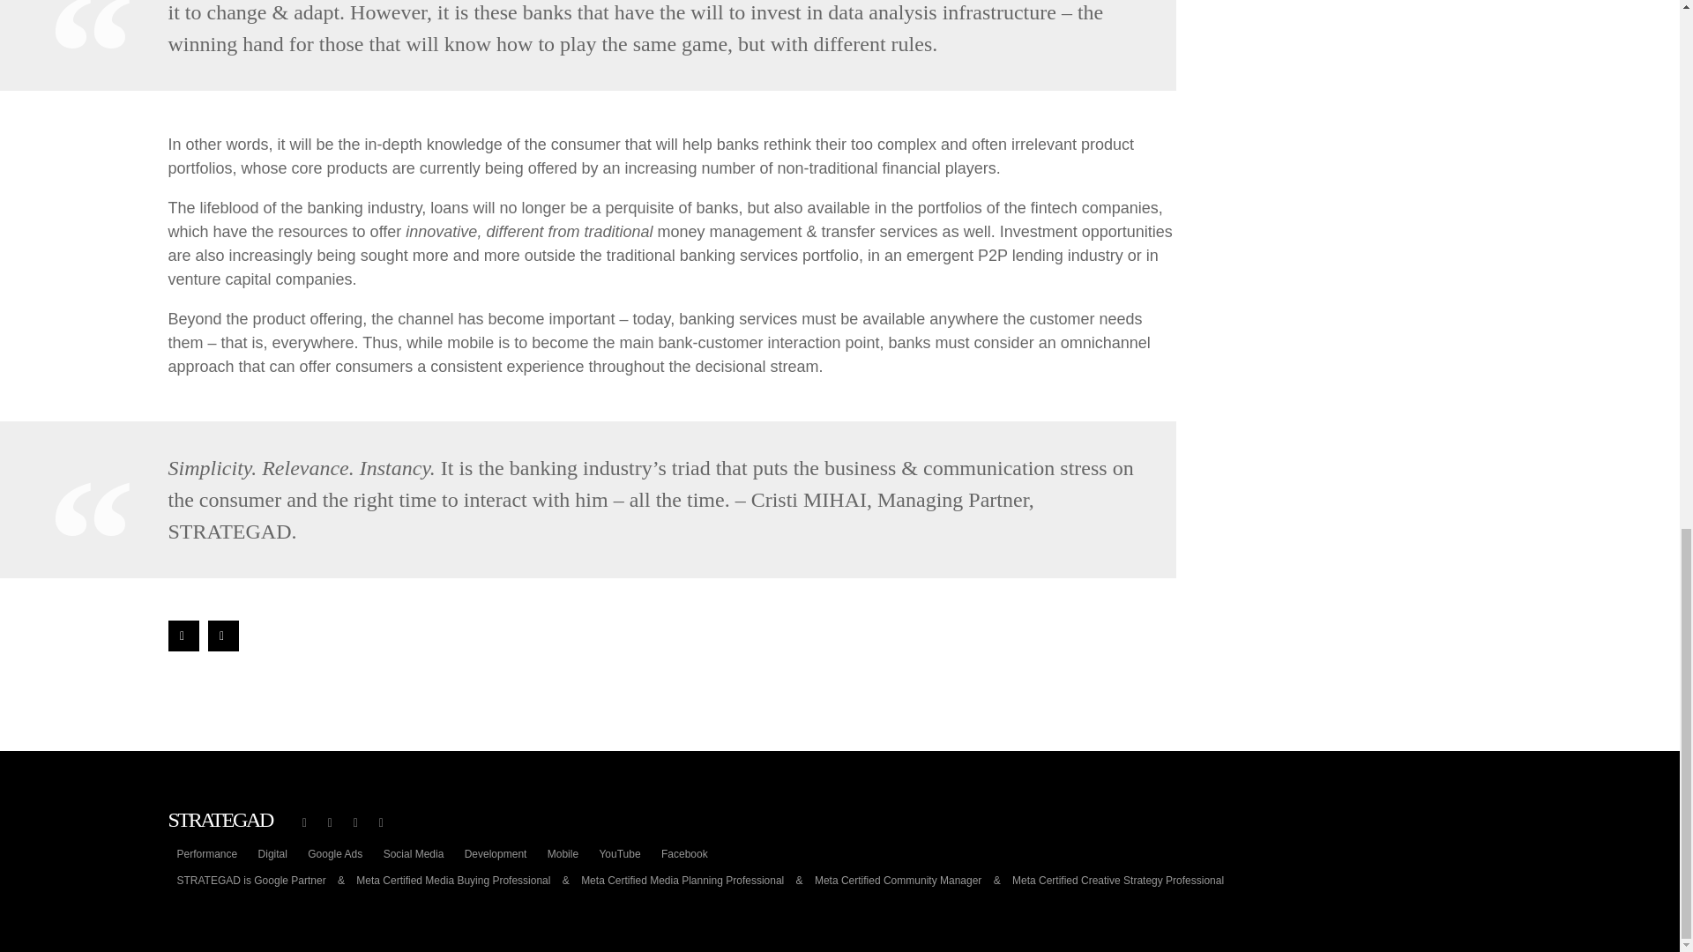  What do you see at coordinates (682, 880) in the screenshot?
I see `Meta Certified Media Planning Professional` at bounding box center [682, 880].